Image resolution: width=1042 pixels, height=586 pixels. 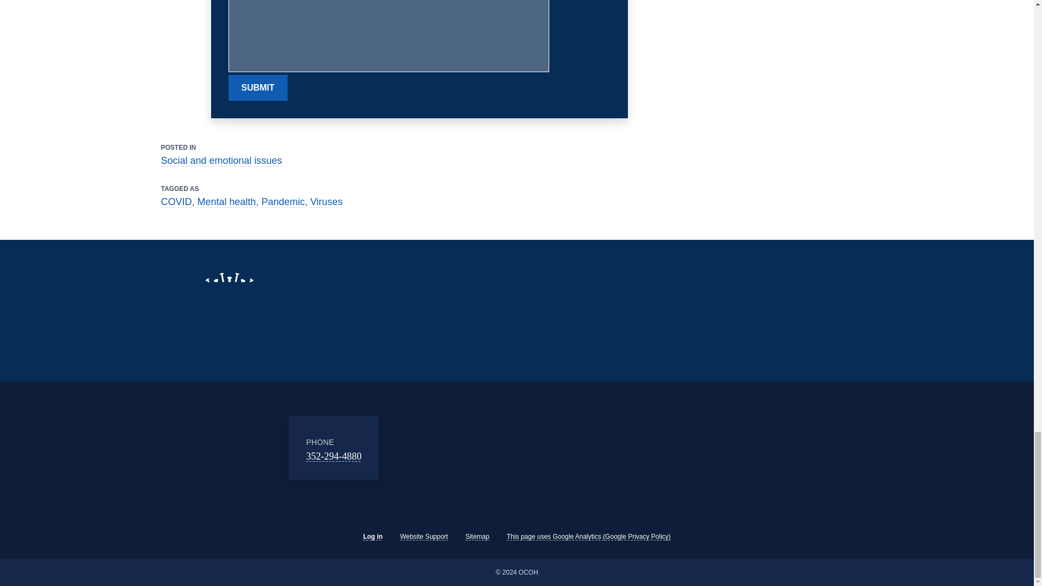 What do you see at coordinates (257, 88) in the screenshot?
I see `Submit` at bounding box center [257, 88].